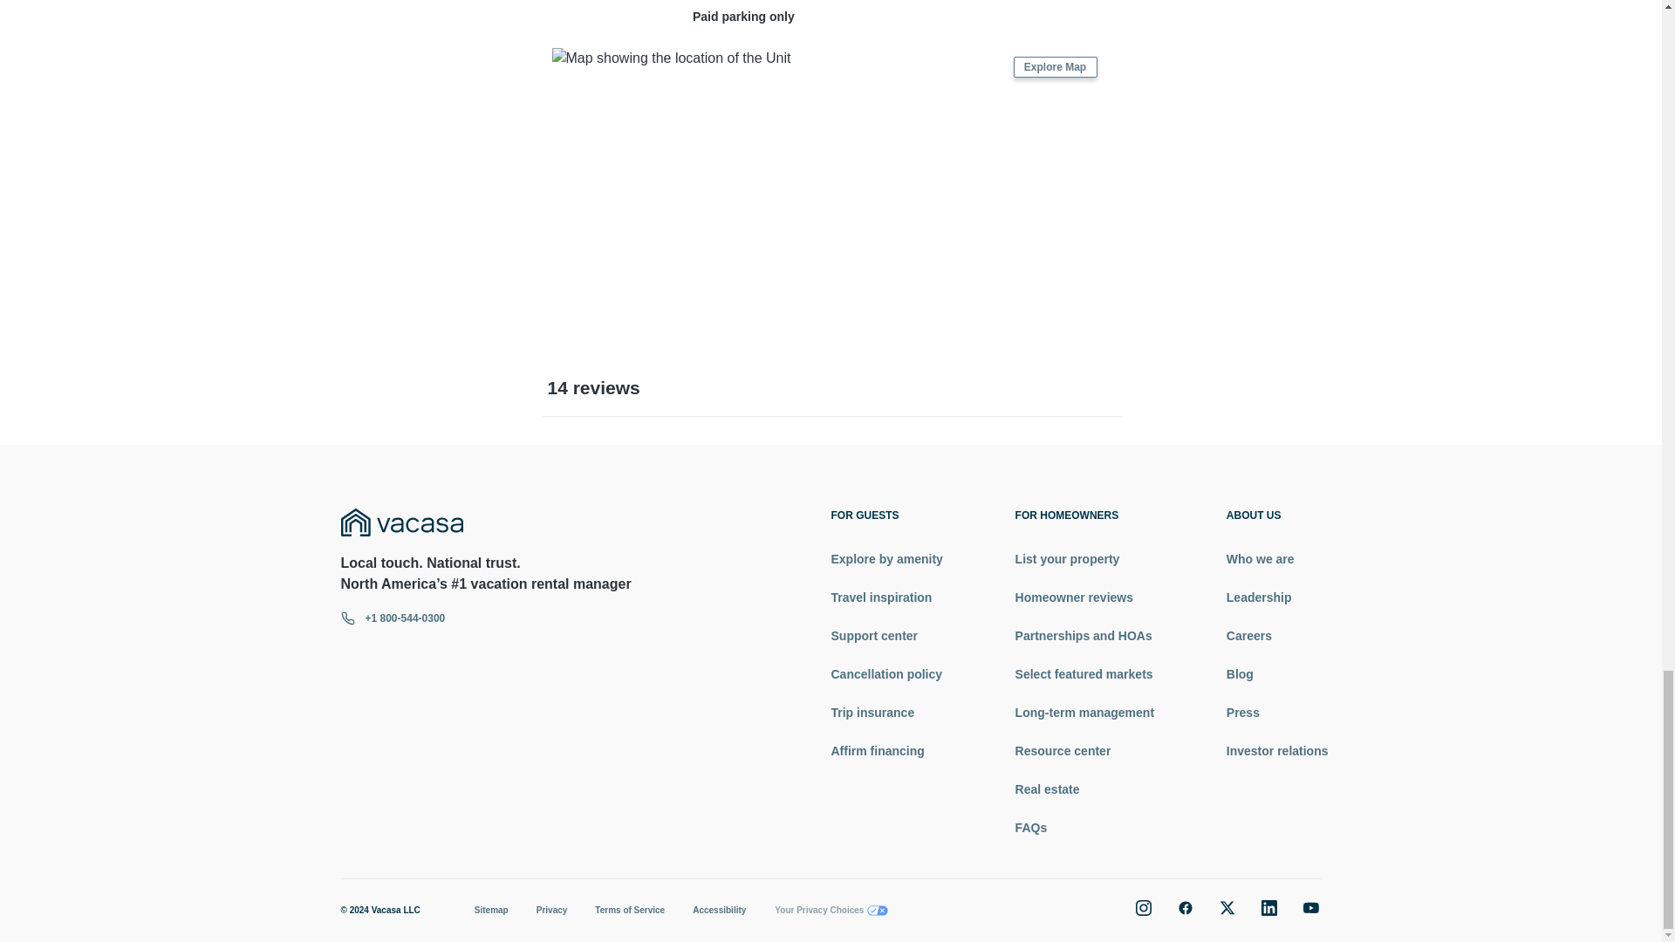 The height and width of the screenshot is (942, 1675). What do you see at coordinates (1084, 558) in the screenshot?
I see `List your property` at bounding box center [1084, 558].